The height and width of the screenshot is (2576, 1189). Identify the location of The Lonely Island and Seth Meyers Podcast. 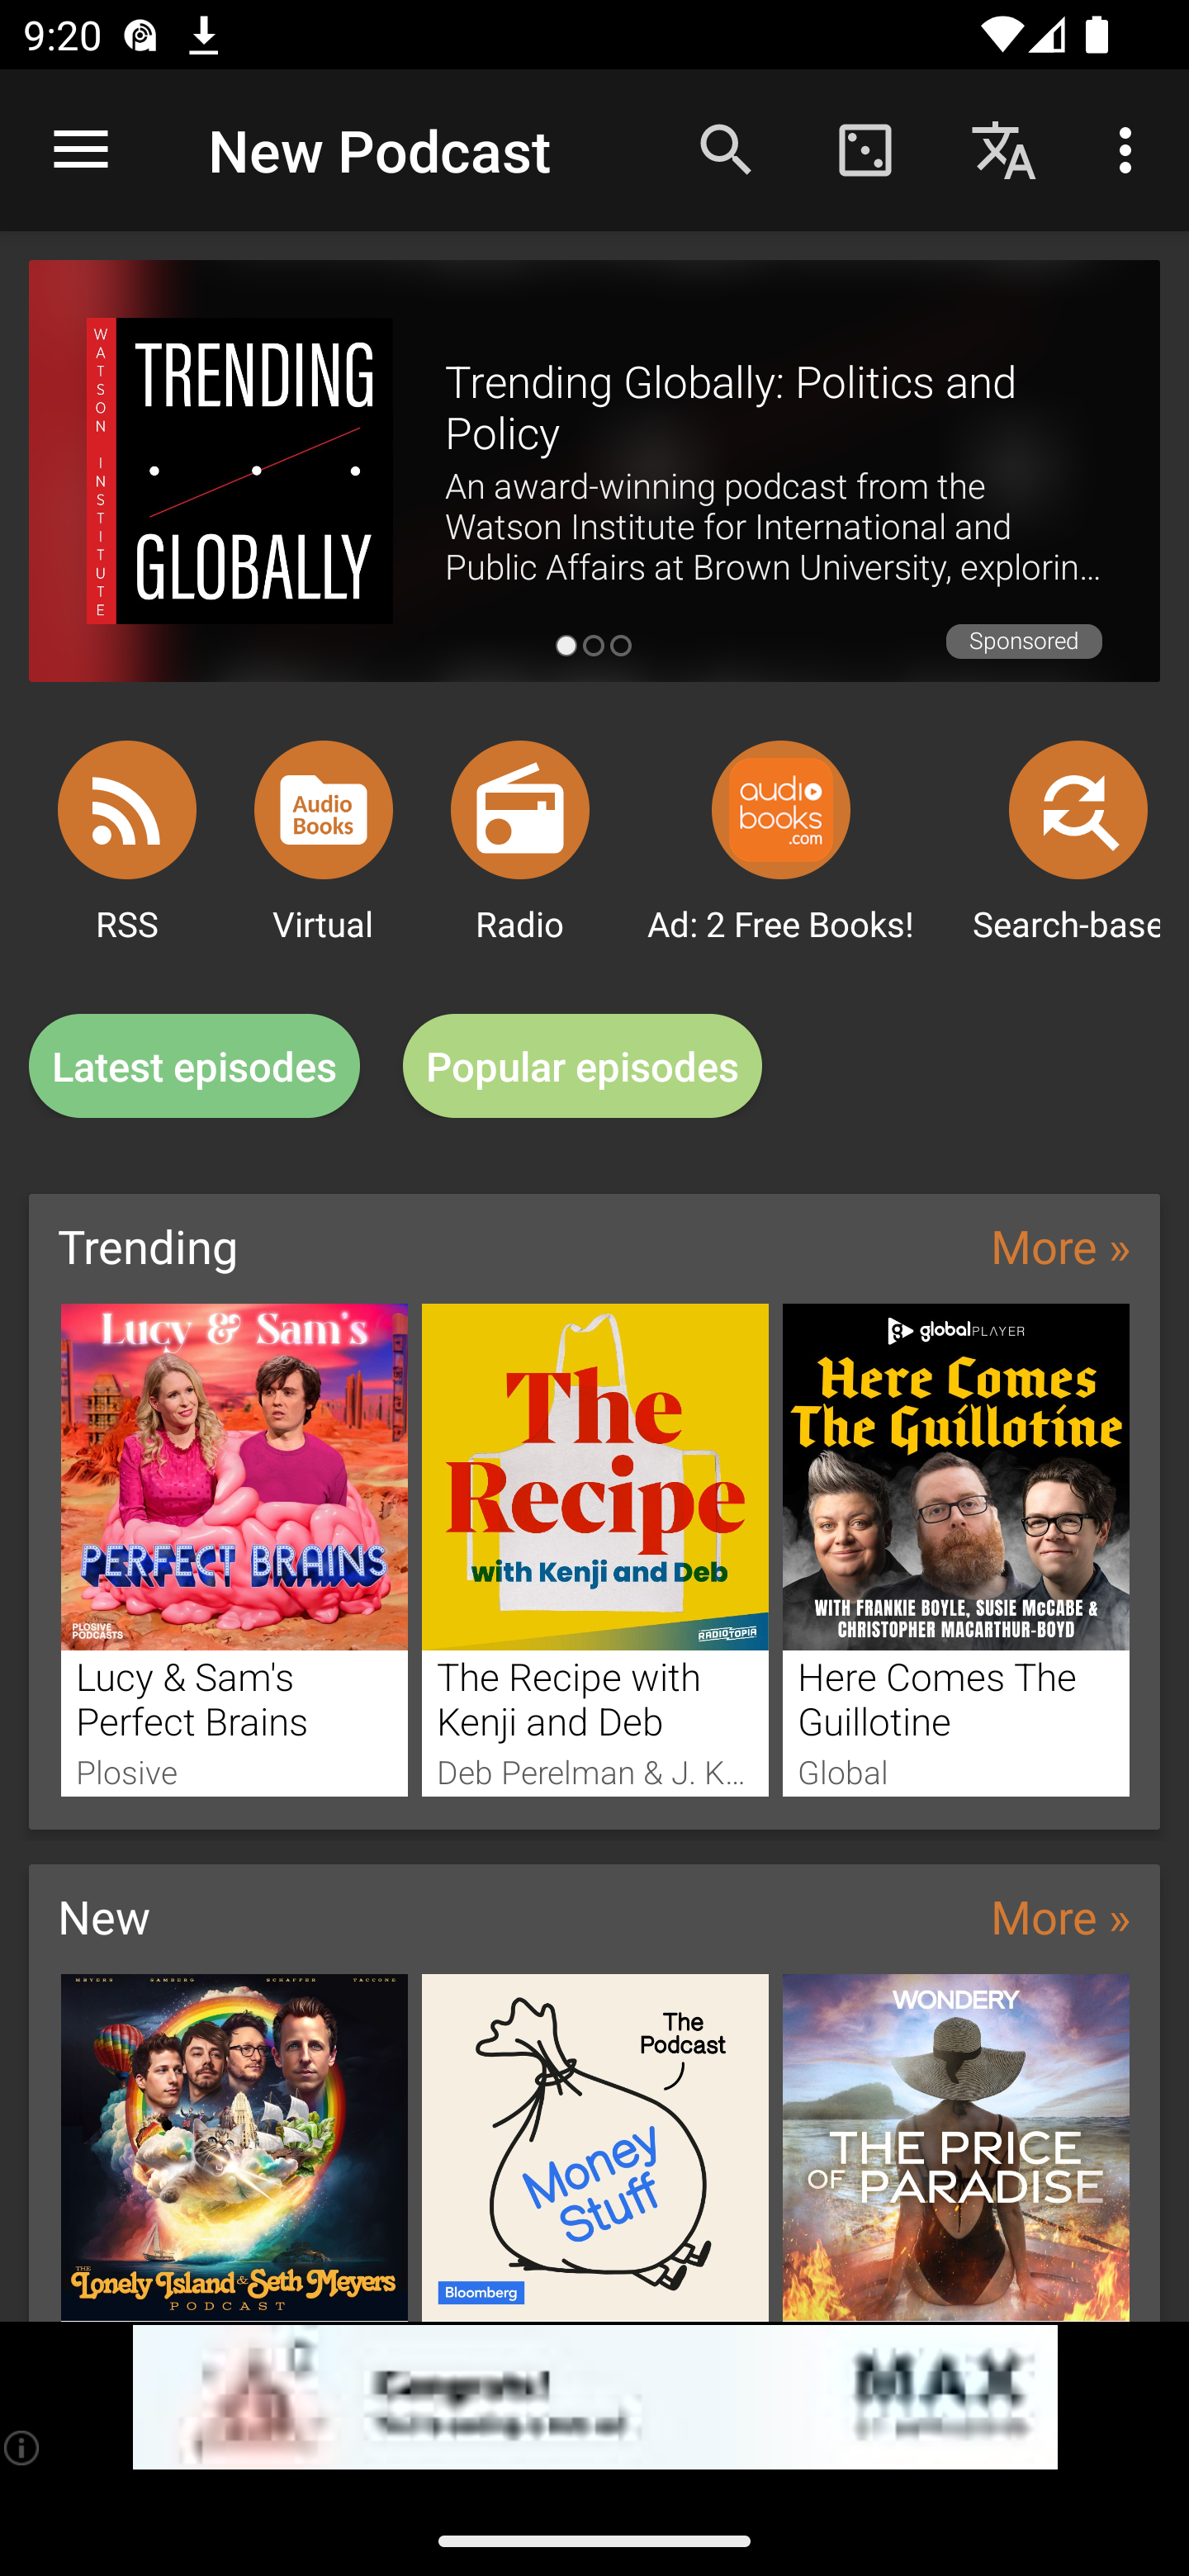
(234, 2147).